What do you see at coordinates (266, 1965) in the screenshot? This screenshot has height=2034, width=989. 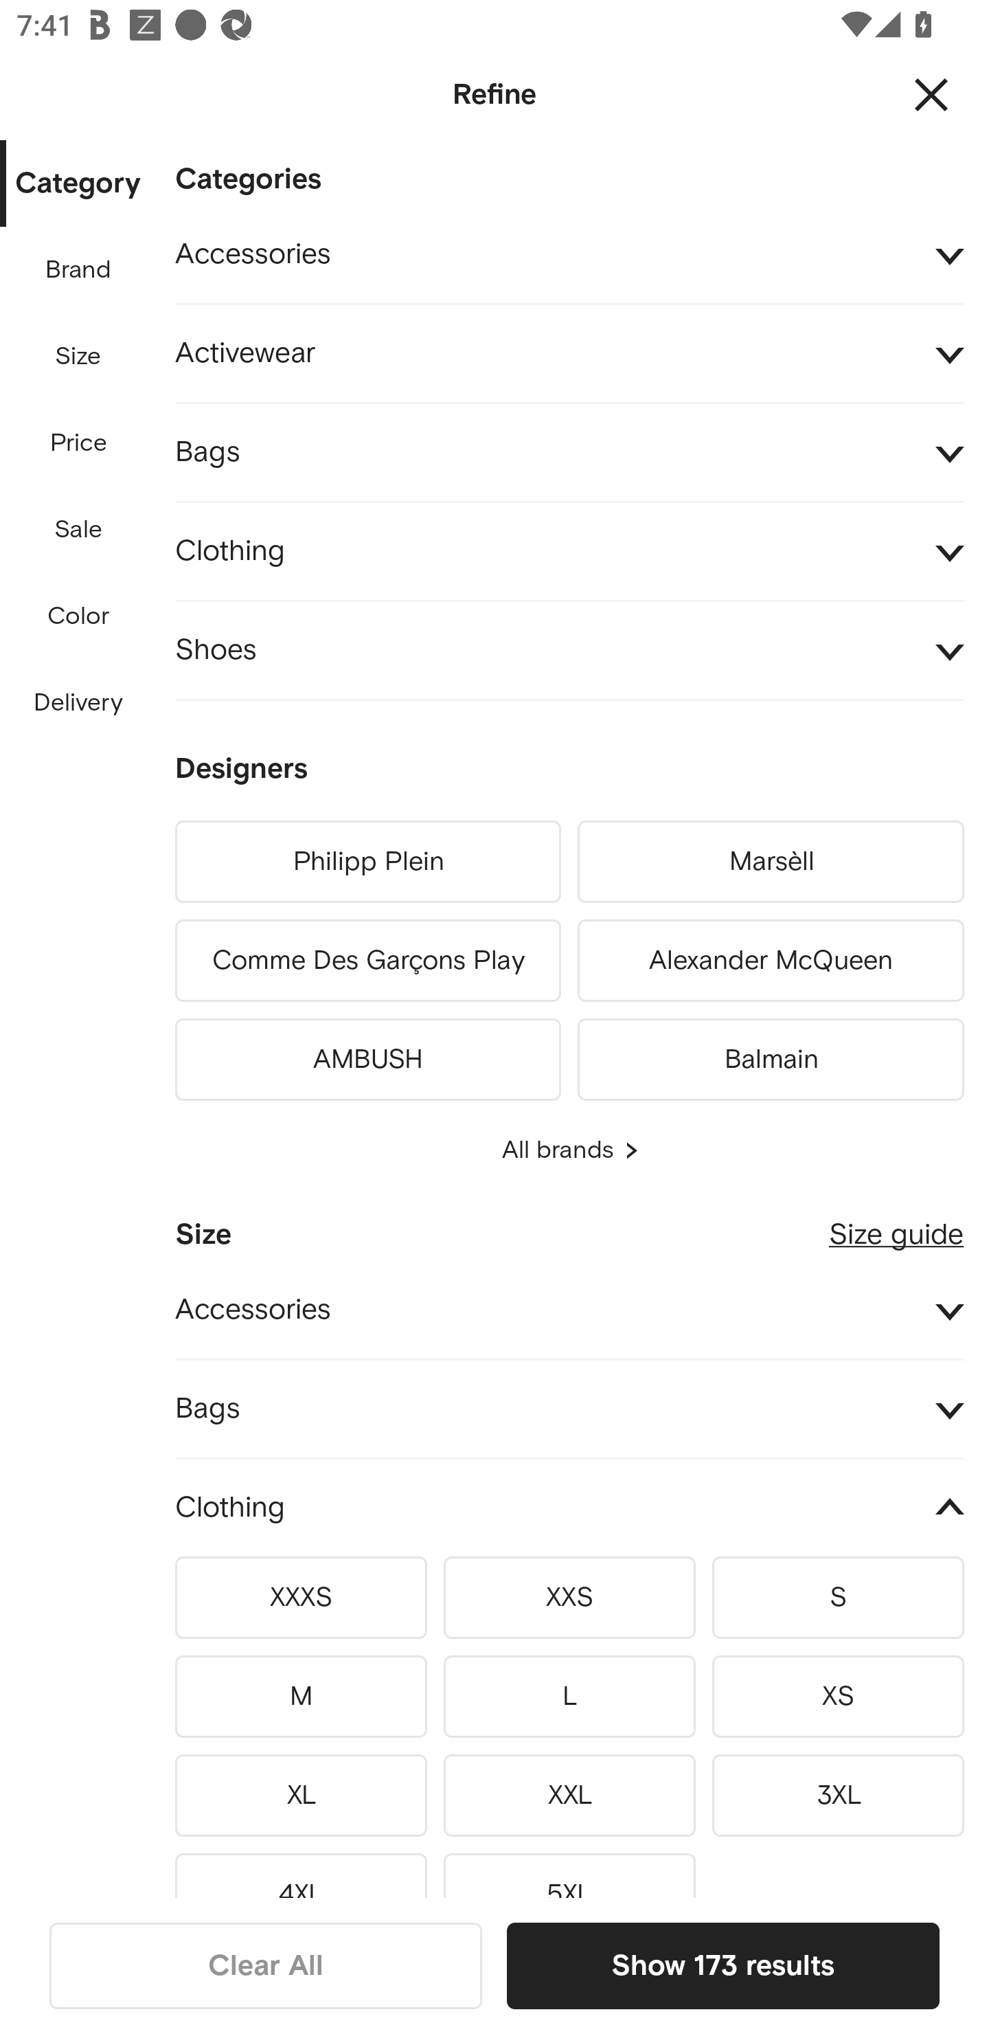 I see `Clear All` at bounding box center [266, 1965].